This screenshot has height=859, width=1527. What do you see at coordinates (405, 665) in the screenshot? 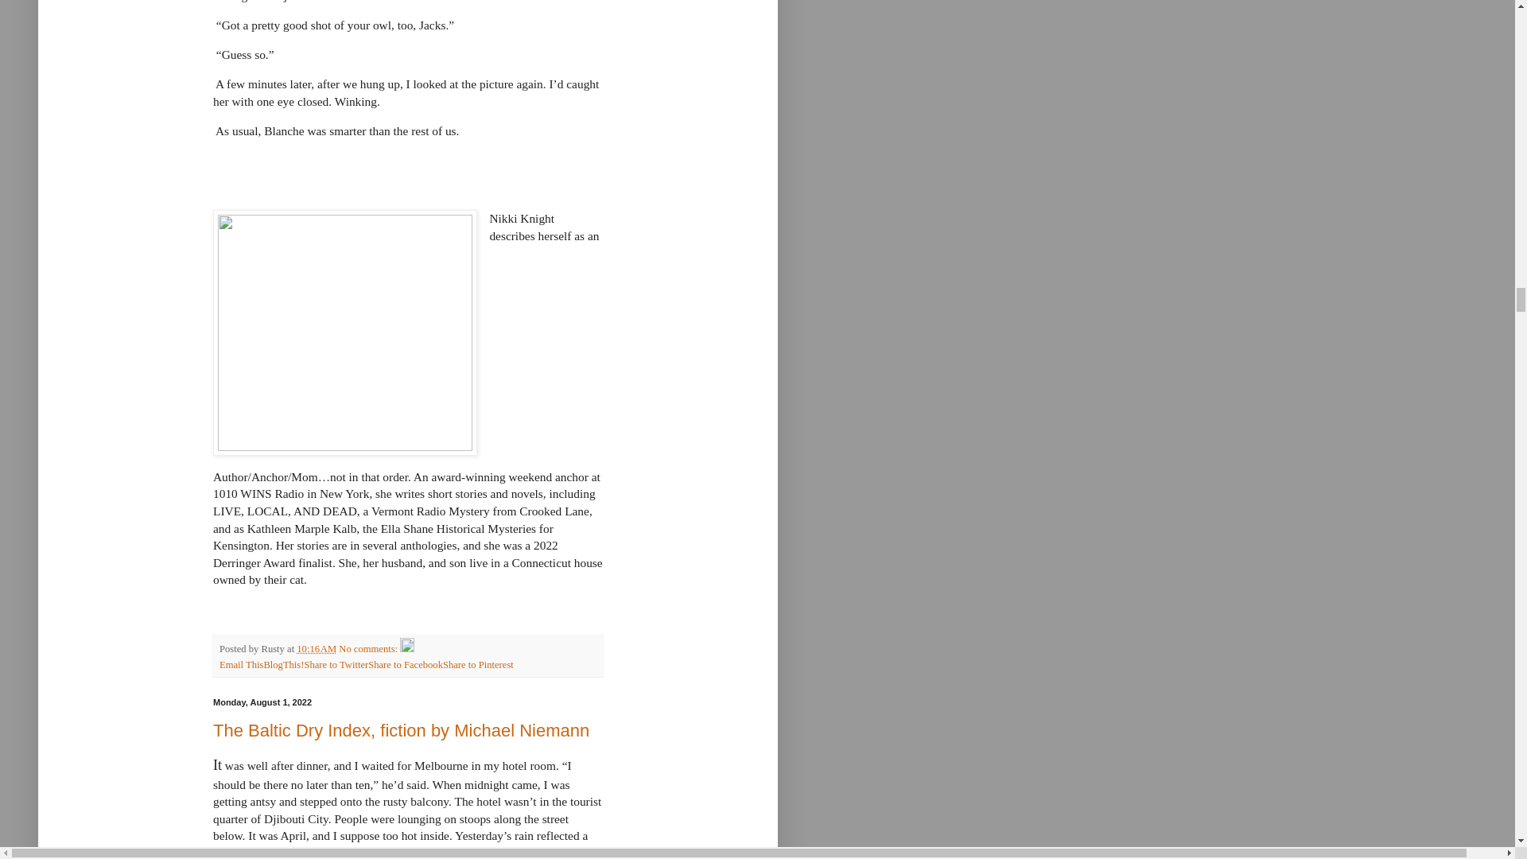
I see `Share to Facebook` at bounding box center [405, 665].